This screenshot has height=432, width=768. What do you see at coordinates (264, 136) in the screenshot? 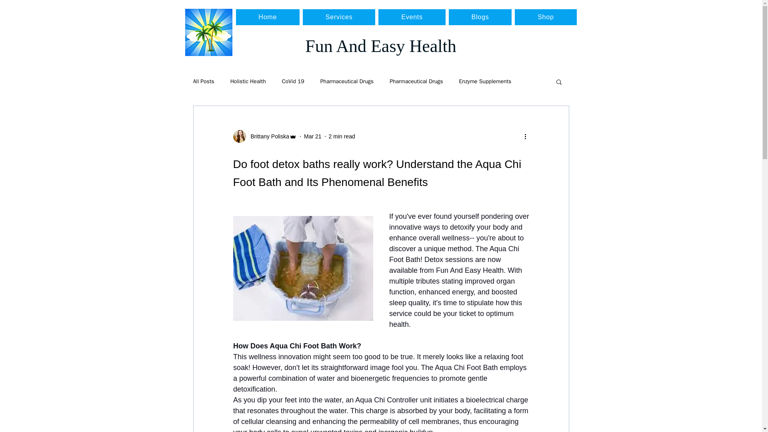
I see `Brittany Poliska` at bounding box center [264, 136].